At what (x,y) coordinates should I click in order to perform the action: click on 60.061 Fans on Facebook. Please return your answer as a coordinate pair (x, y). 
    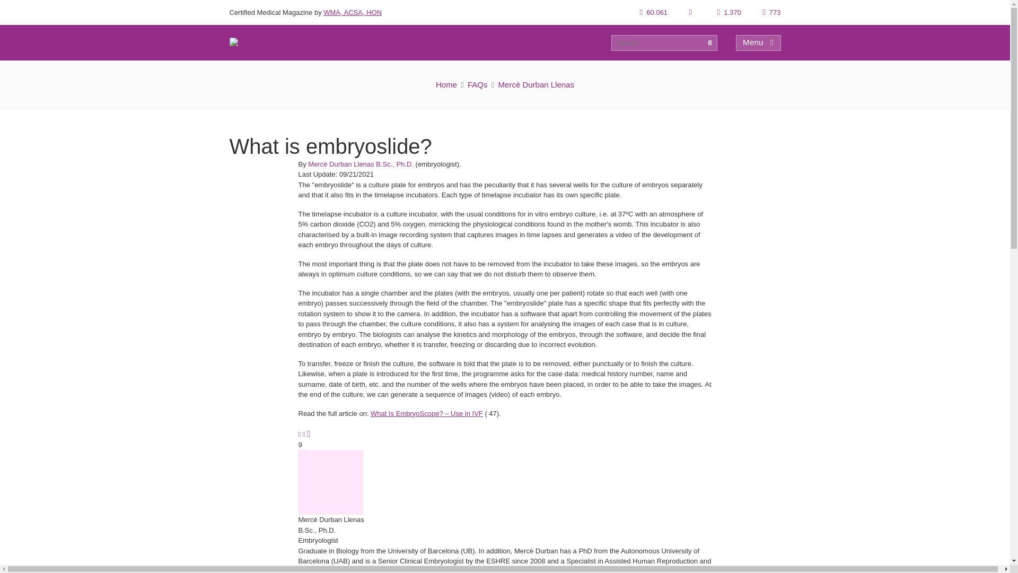
    Looking at the image, I should click on (654, 13).